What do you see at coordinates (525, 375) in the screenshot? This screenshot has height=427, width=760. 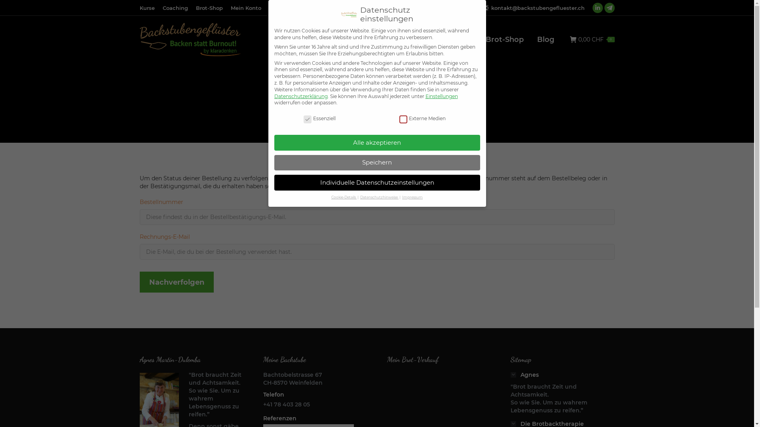 I see `Agnes` at bounding box center [525, 375].